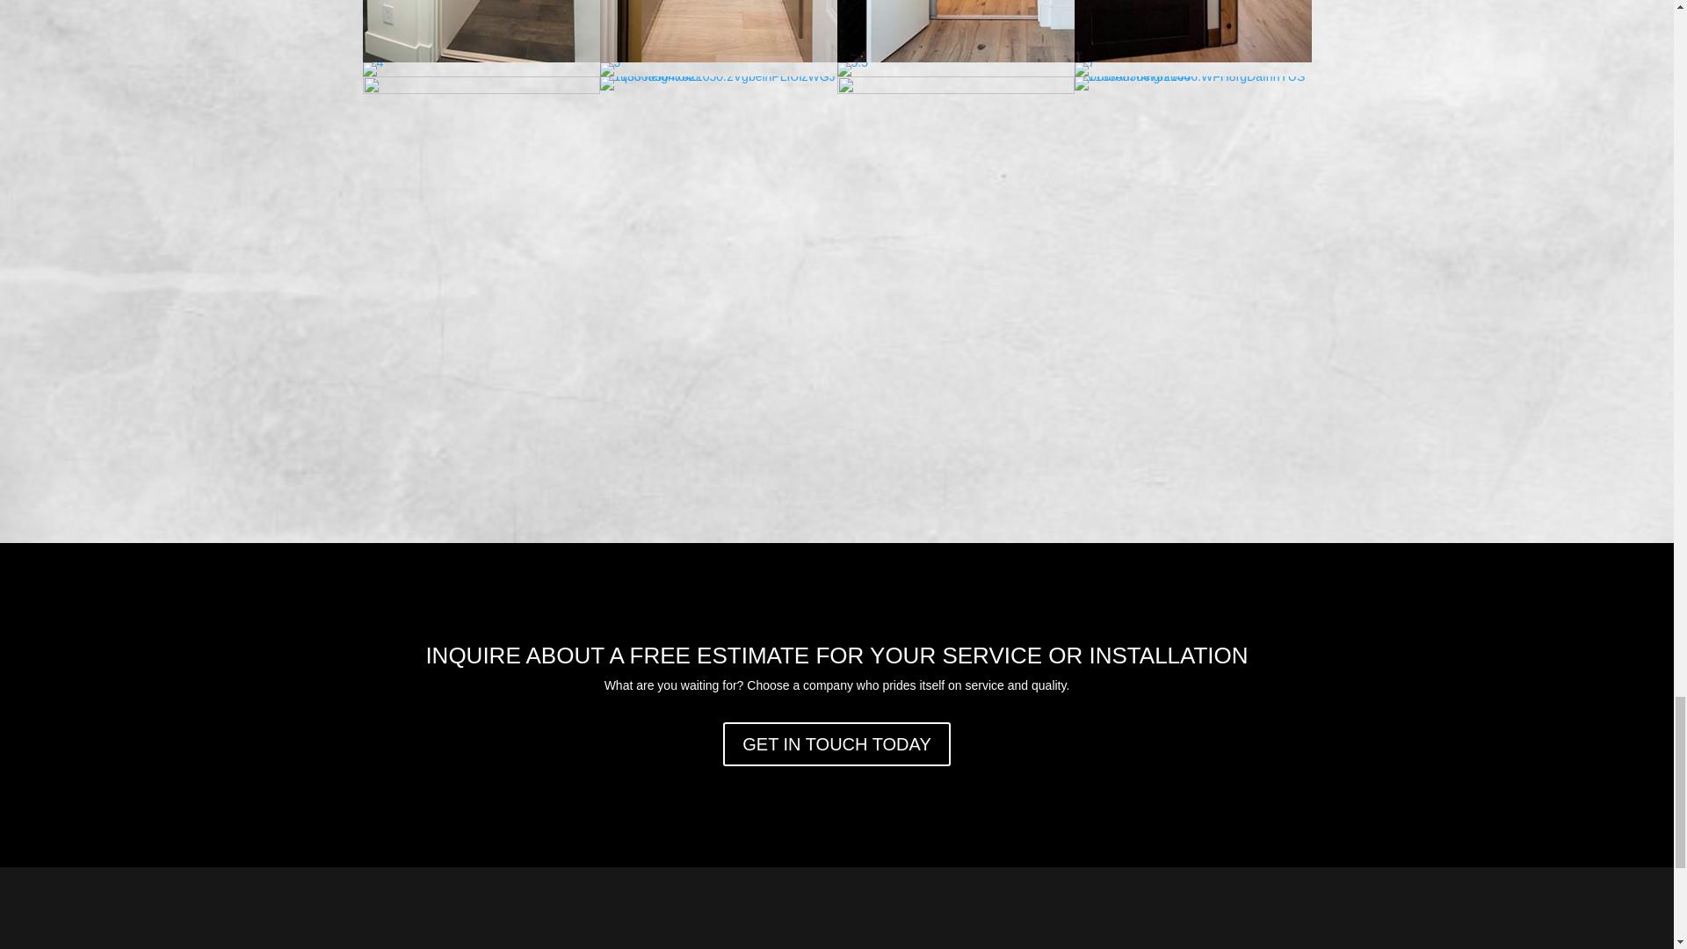  What do you see at coordinates (954, 32) in the screenshot?
I see `Home 9` at bounding box center [954, 32].